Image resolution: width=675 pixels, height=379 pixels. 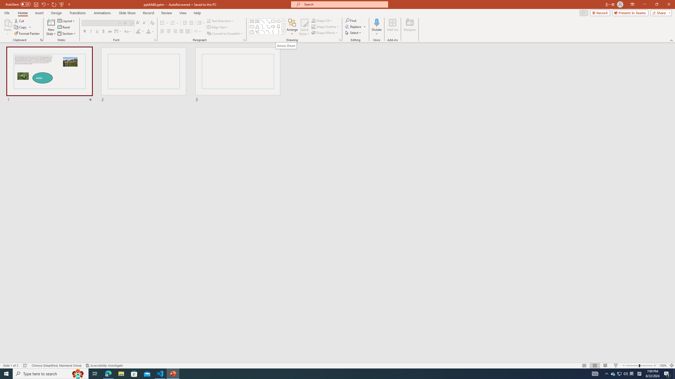 What do you see at coordinates (155, 40) in the screenshot?
I see `Font...` at bounding box center [155, 40].